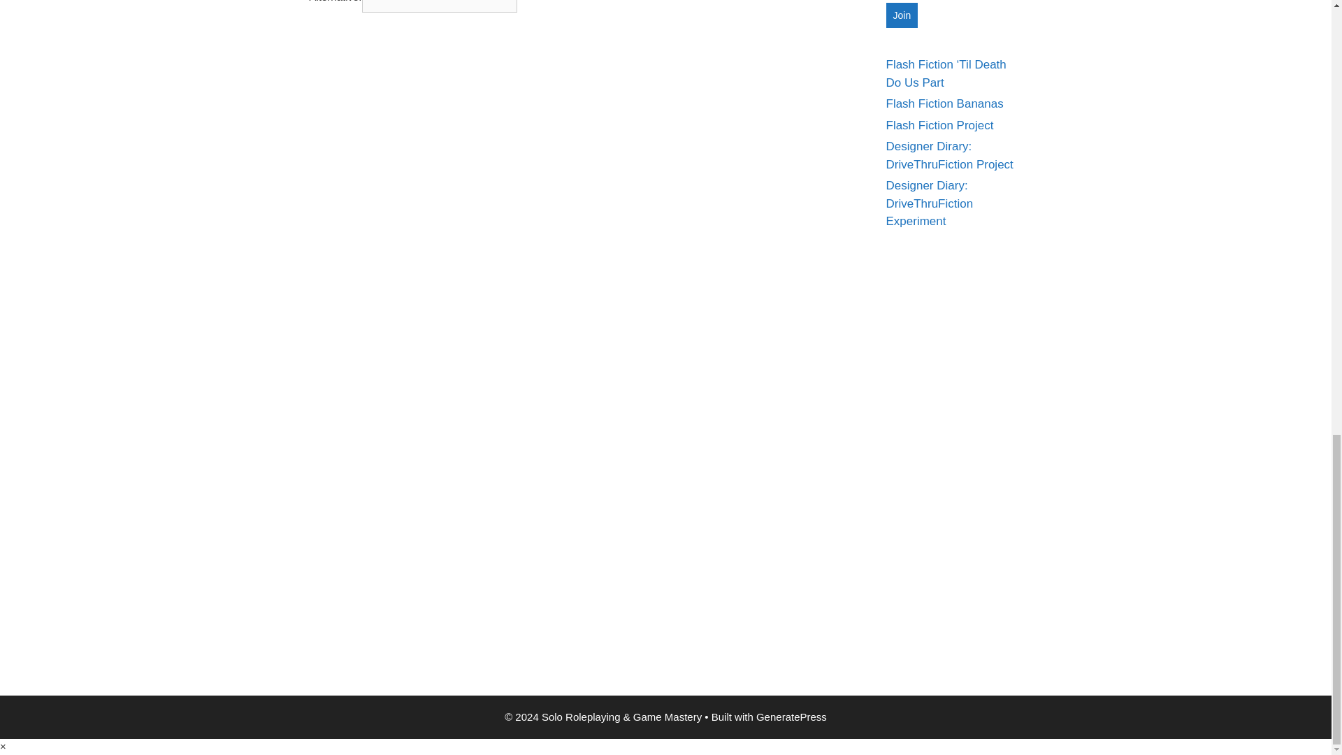 This screenshot has width=1342, height=755. I want to click on Designer Diary: DriveThruFiction Experiment, so click(930, 203).